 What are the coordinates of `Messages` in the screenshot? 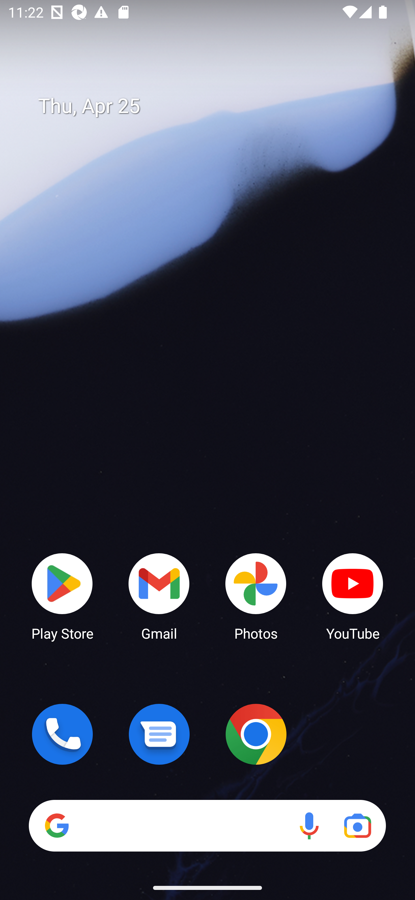 It's located at (159, 734).